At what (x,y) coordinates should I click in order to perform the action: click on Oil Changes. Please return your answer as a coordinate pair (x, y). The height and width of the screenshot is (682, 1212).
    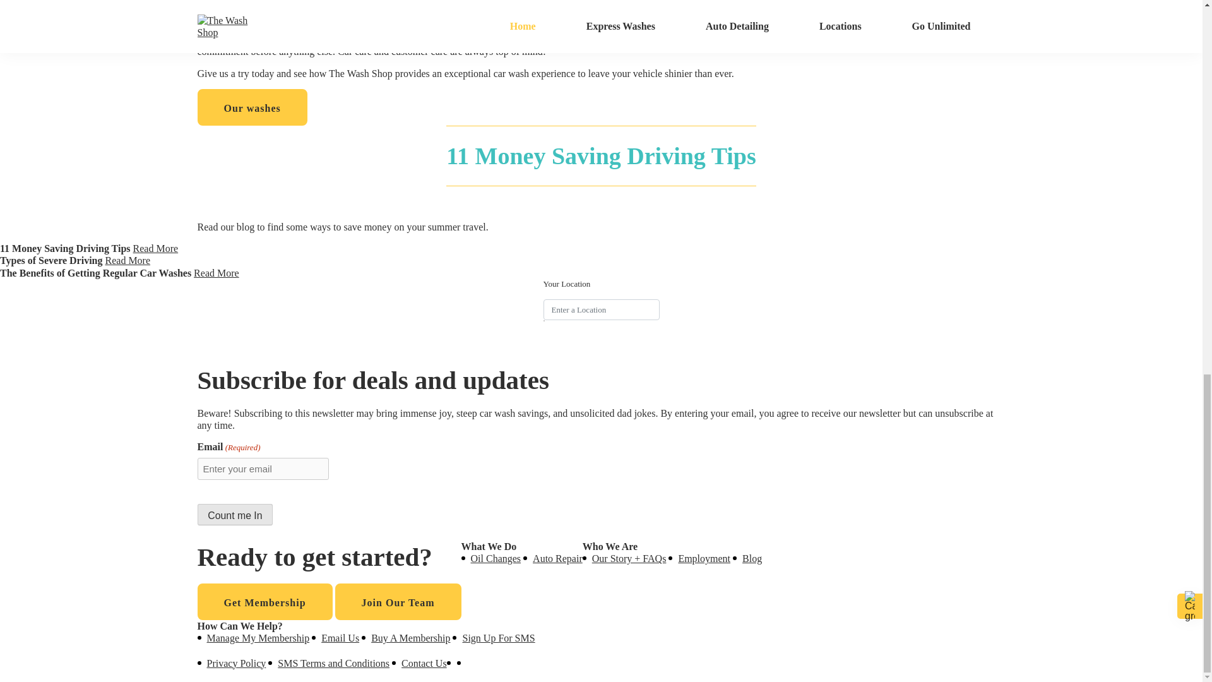
    Looking at the image, I should click on (496, 558).